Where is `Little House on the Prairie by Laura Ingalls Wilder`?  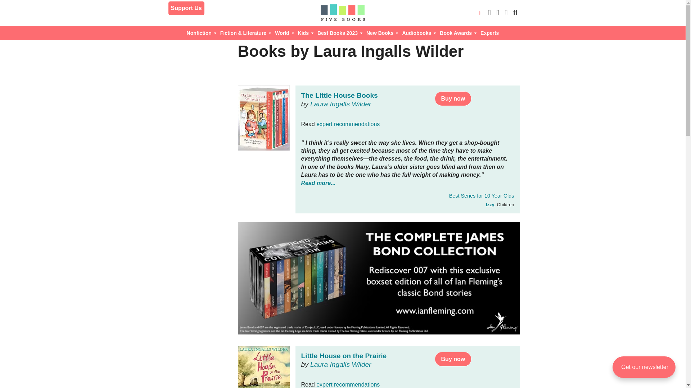
Little House on the Prairie by Laura Ingalls Wilder is located at coordinates (263, 367).